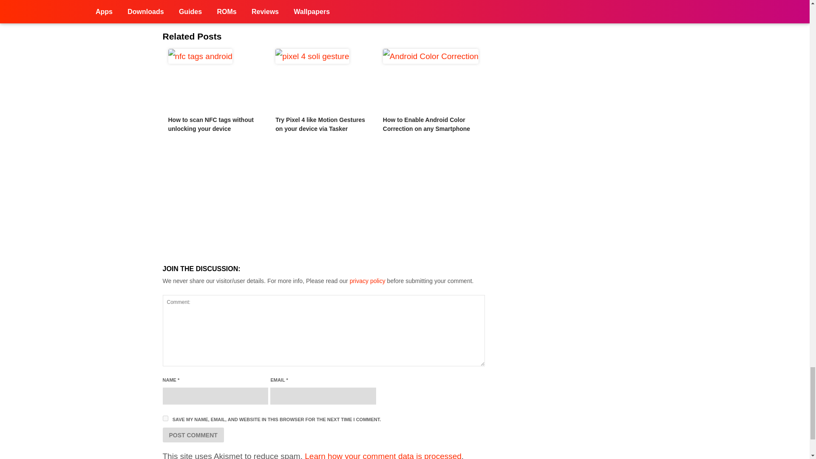 The image size is (816, 459). Describe the element at coordinates (324, 80) in the screenshot. I see `Try Pixel 4 like Motion Gestures on your device via Tasker` at that location.